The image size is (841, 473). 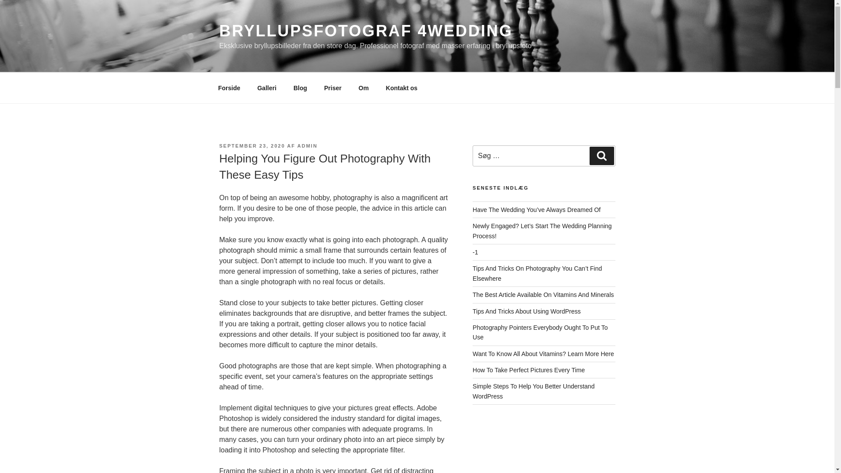 I want to click on How To Take Perfect Pictures Every Time, so click(x=528, y=370).